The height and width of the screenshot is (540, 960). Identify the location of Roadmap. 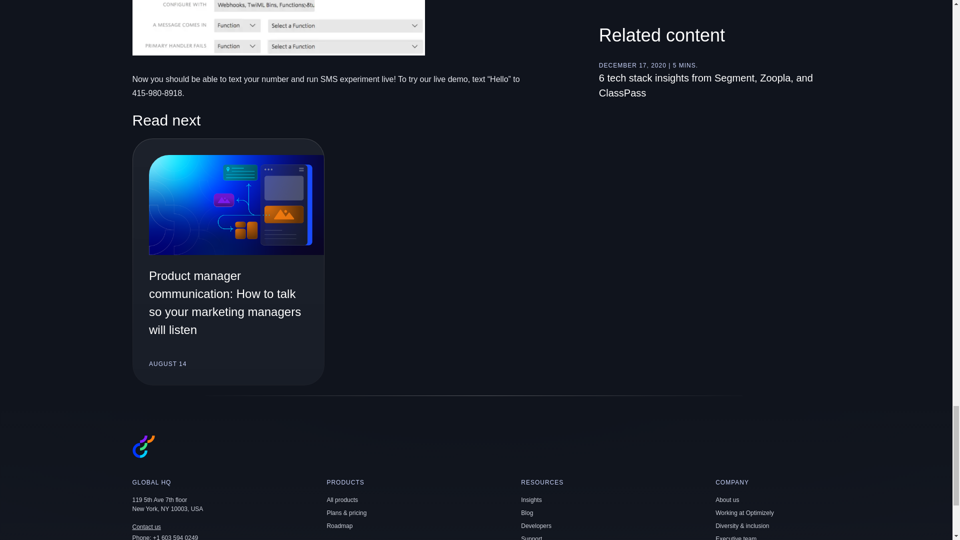
(339, 526).